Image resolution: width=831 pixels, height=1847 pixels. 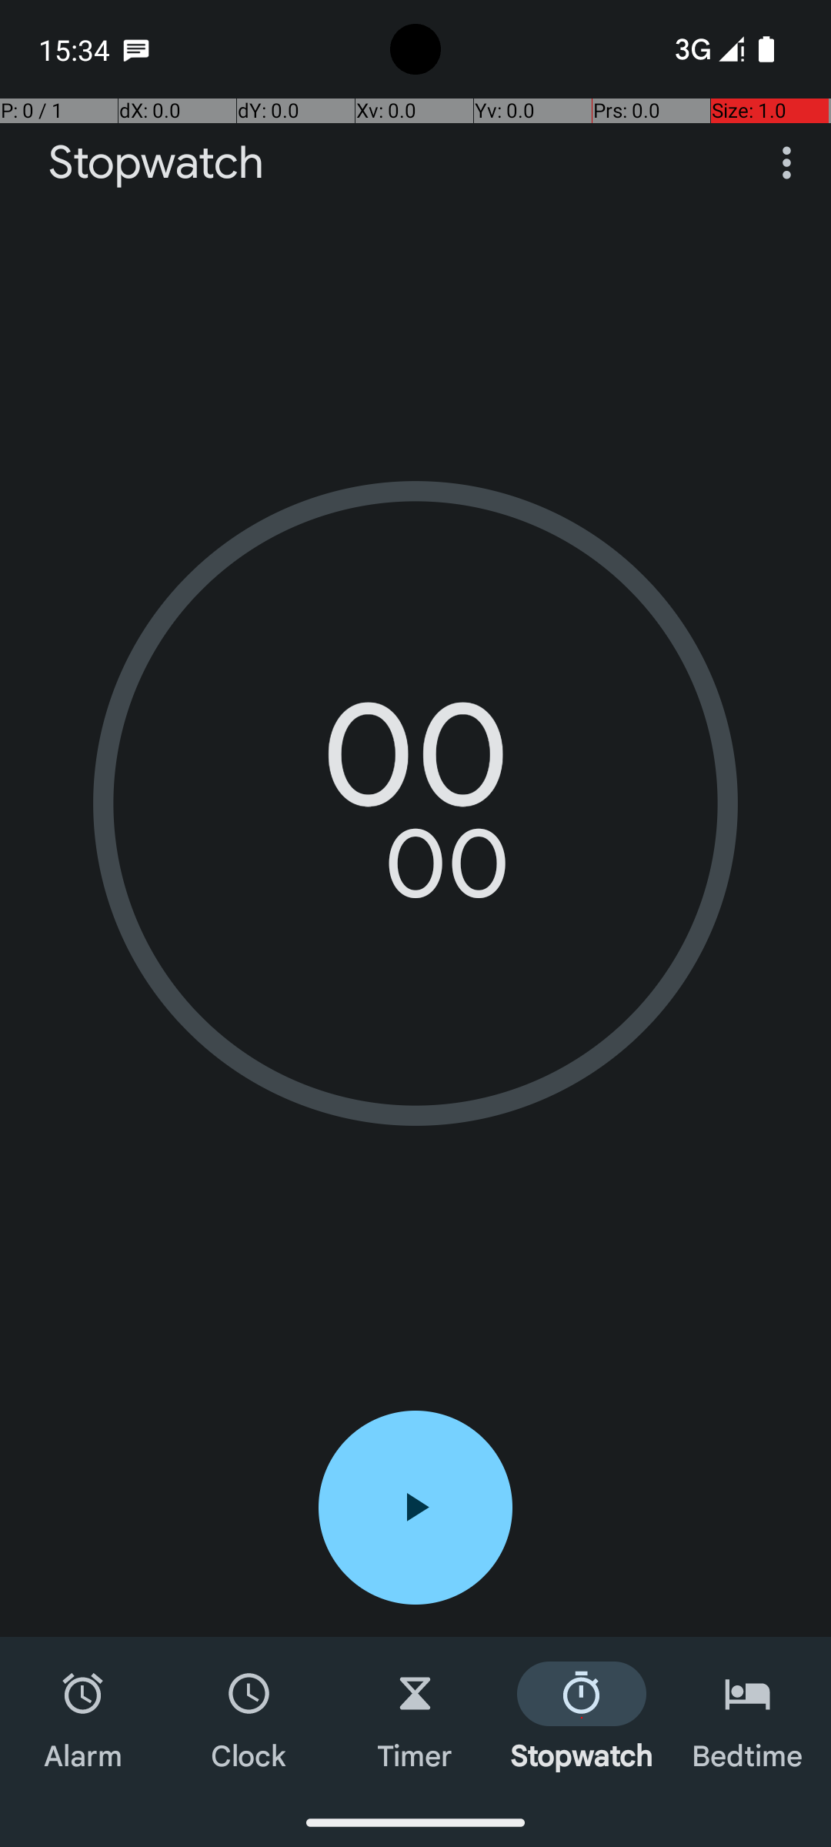 I want to click on Clock, so click(x=249, y=1718).